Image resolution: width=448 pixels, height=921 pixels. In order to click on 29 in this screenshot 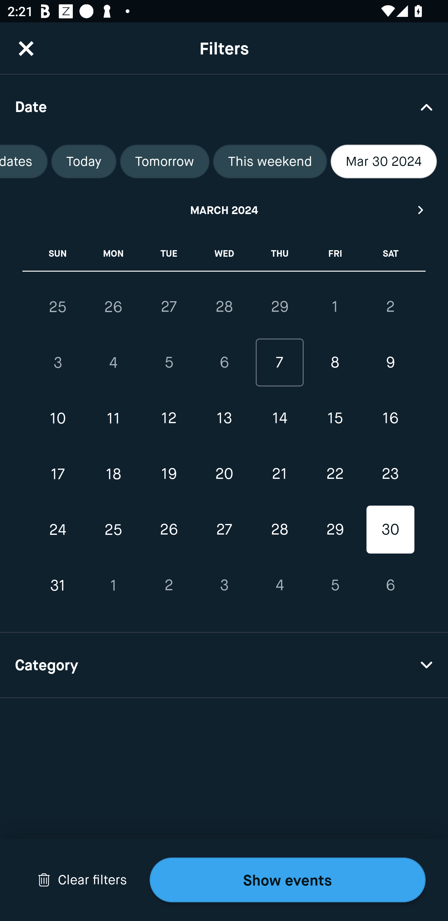, I will do `click(279, 306)`.